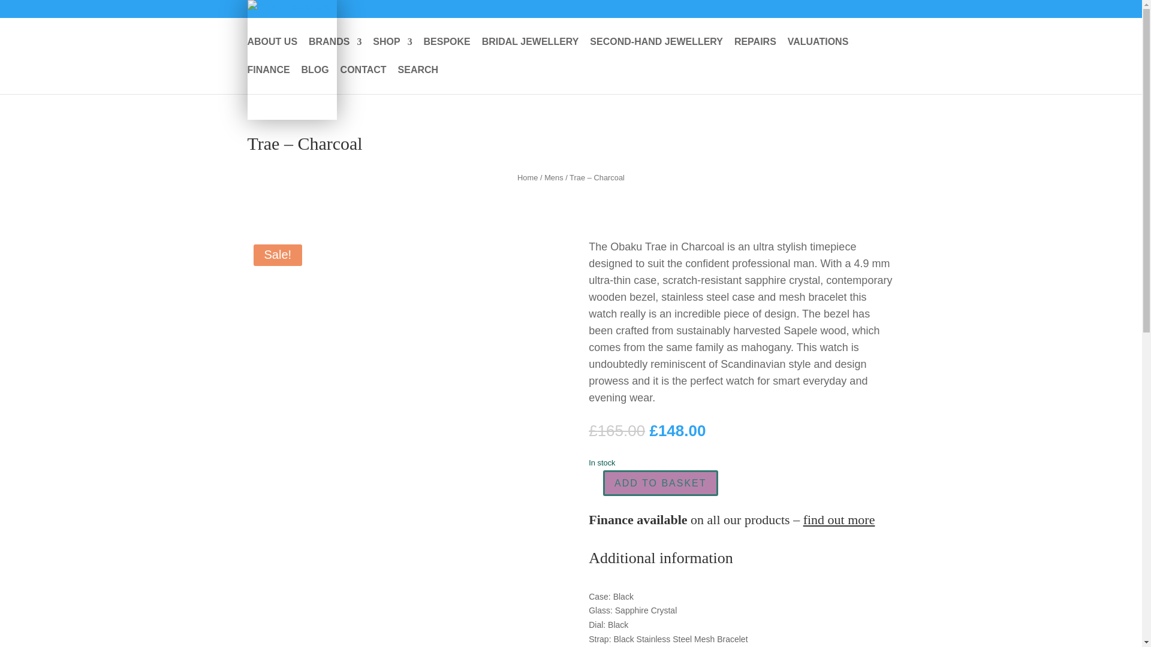 Image resolution: width=1151 pixels, height=647 pixels. I want to click on EMAIL US, so click(681, 25).